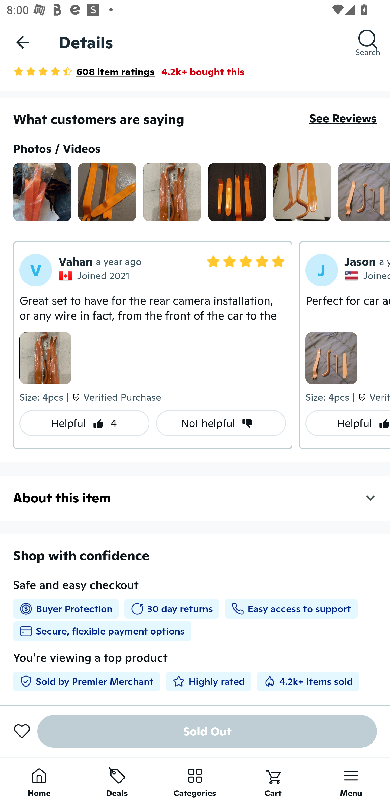  Describe the element at coordinates (343, 118) in the screenshot. I see `See Reviews` at that location.